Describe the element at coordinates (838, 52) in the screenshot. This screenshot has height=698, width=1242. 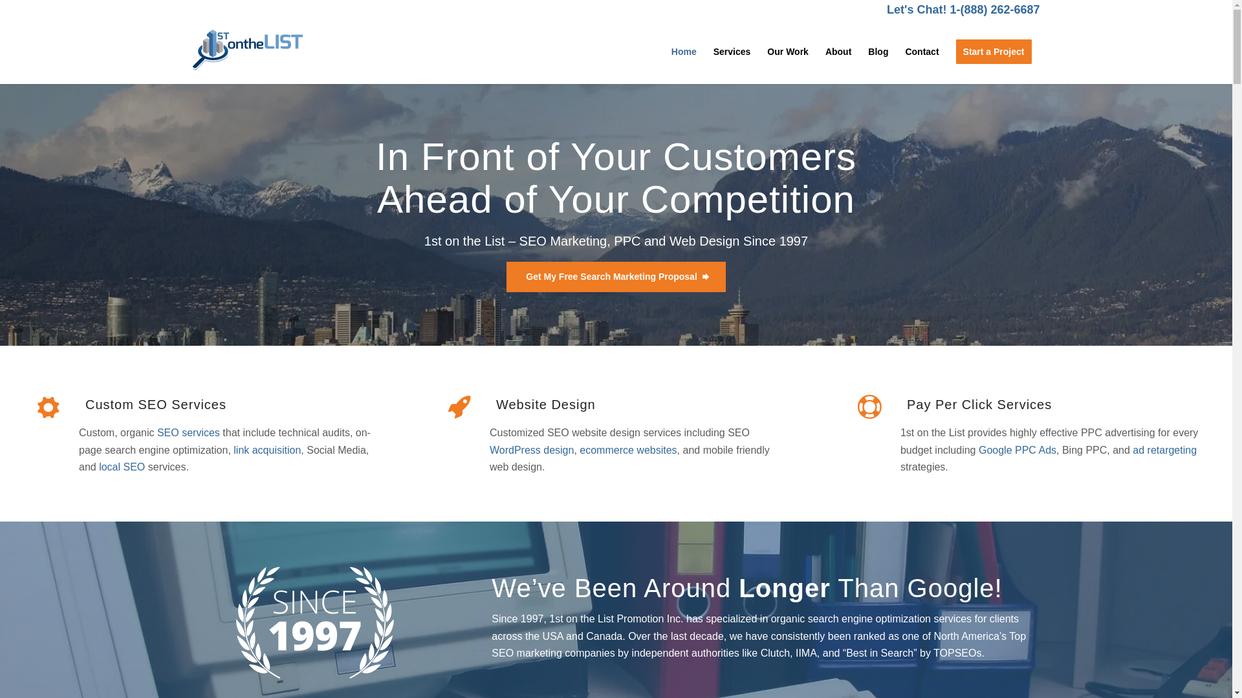
I see `About` at that location.